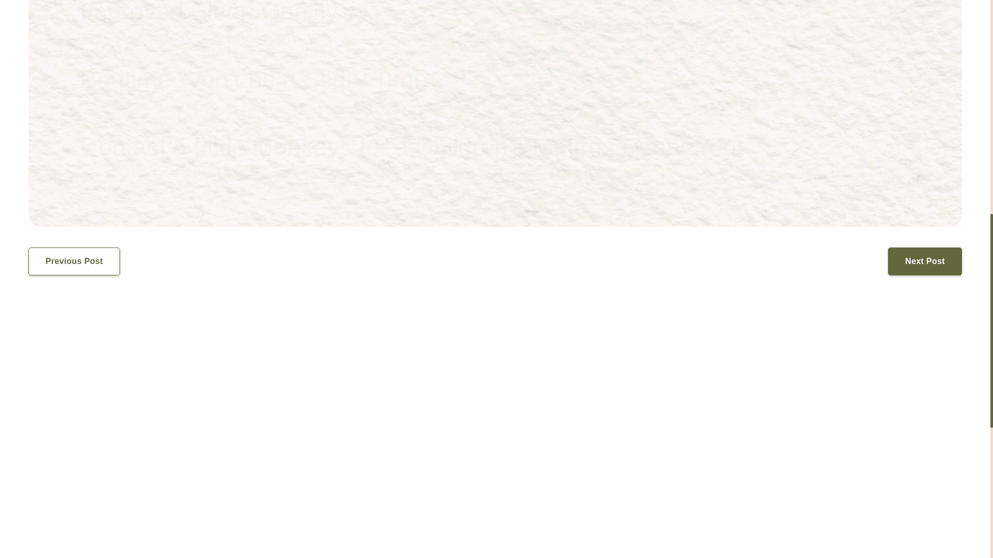  Describe the element at coordinates (925, 261) in the screenshot. I see `Next Post` at that location.